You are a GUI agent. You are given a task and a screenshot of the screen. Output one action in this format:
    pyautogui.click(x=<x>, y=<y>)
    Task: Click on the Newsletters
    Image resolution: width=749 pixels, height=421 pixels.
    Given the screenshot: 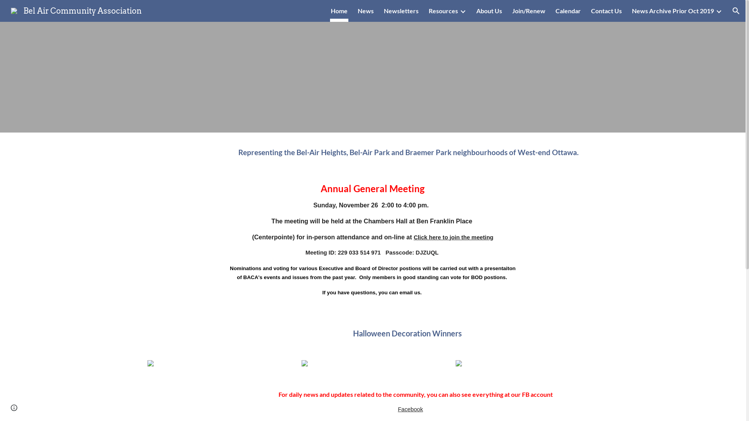 What is the action you would take?
    pyautogui.click(x=401, y=11)
    